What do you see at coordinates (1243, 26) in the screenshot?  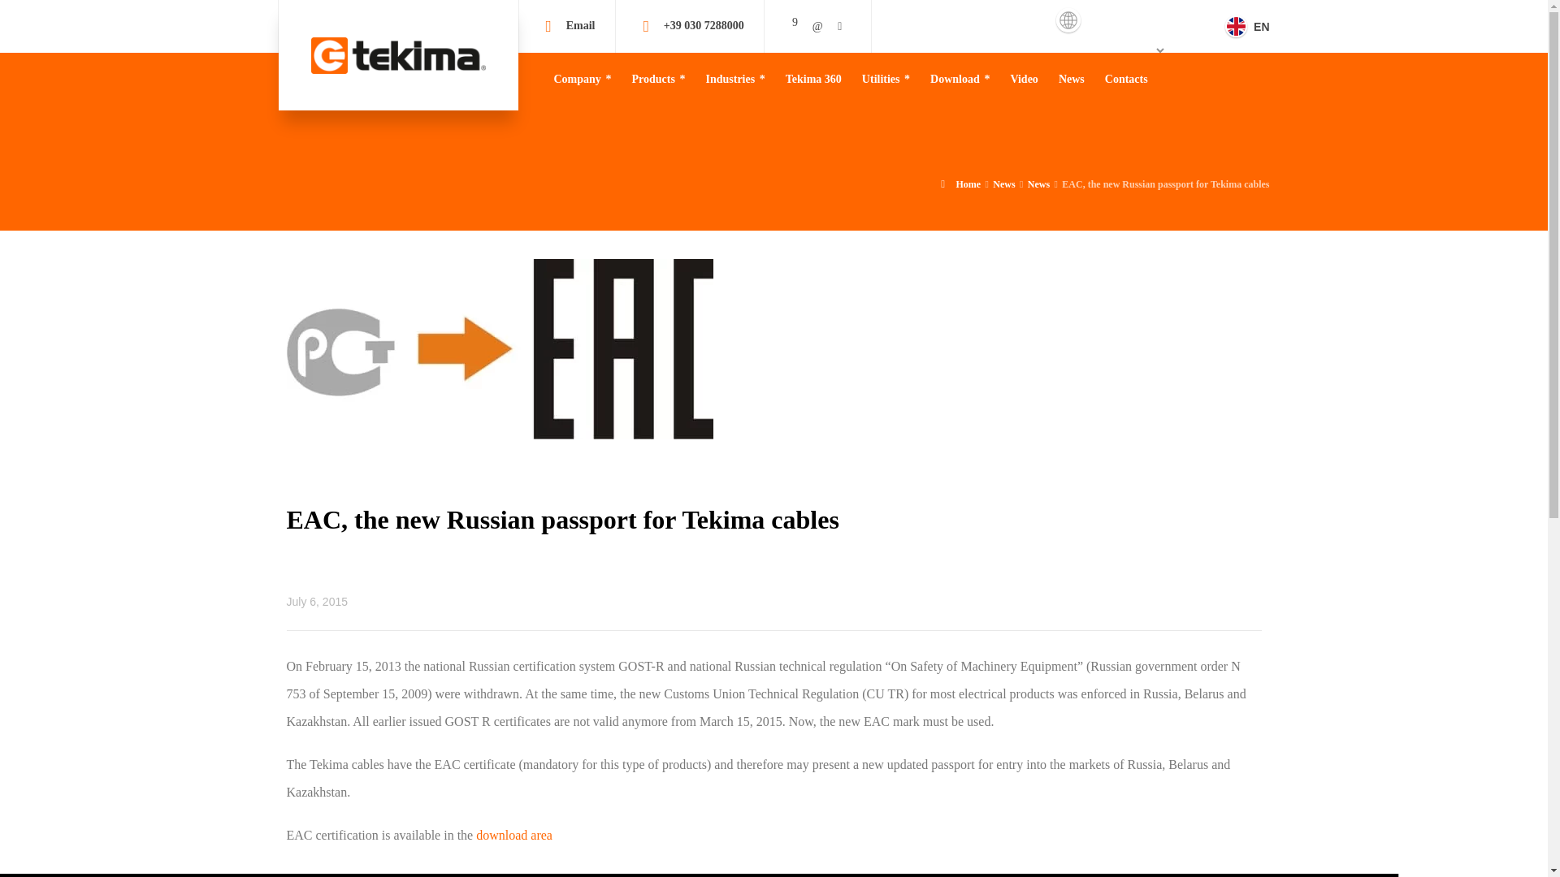 I see `Switch the language` at bounding box center [1243, 26].